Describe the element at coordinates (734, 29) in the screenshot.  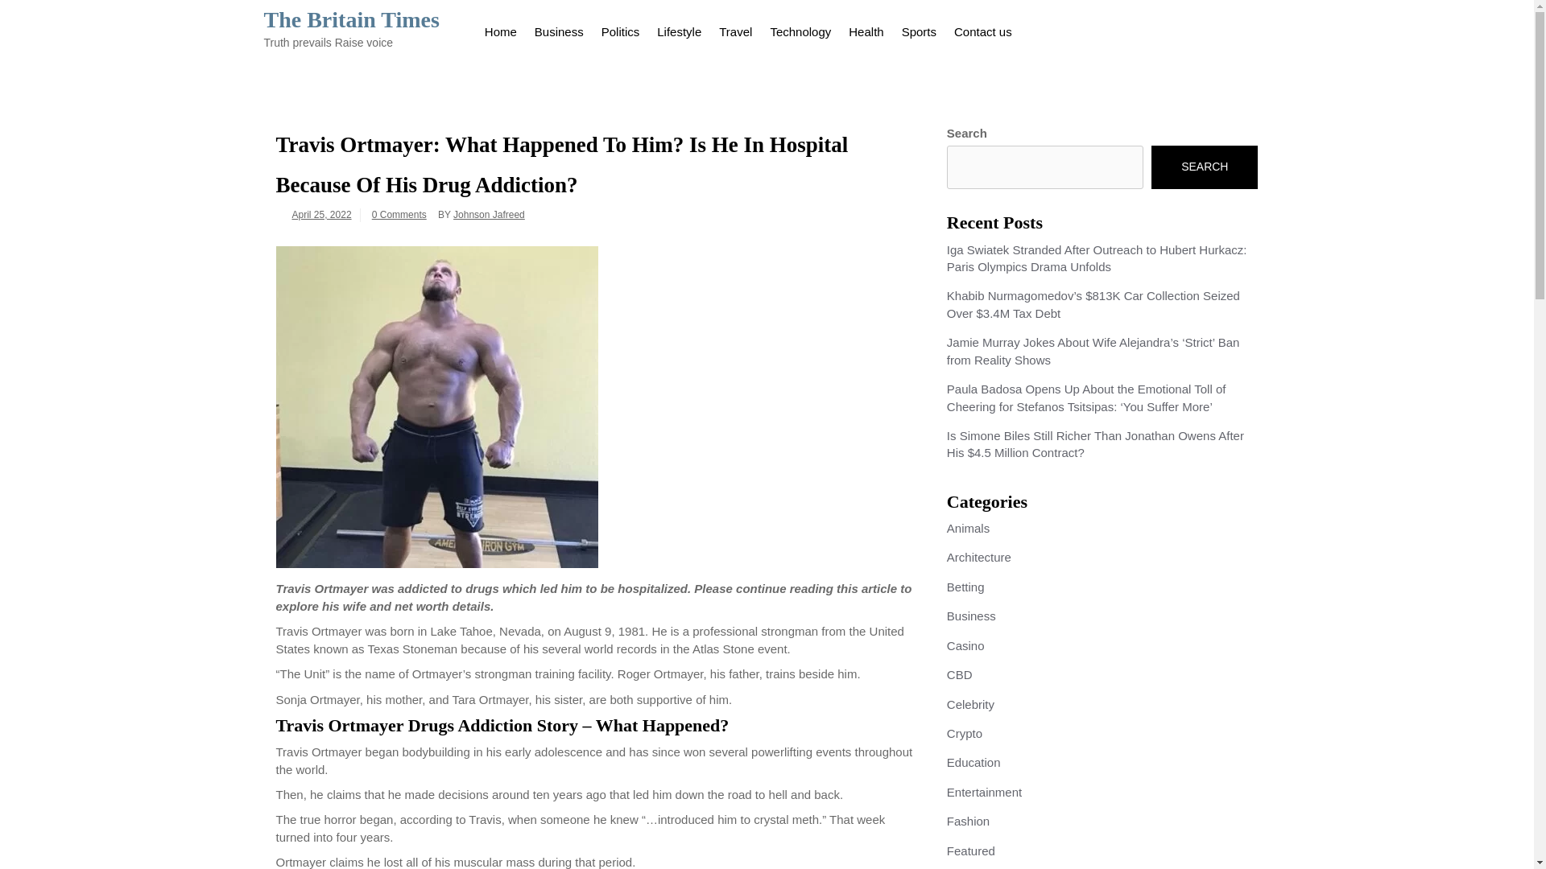
I see `Travel` at that location.